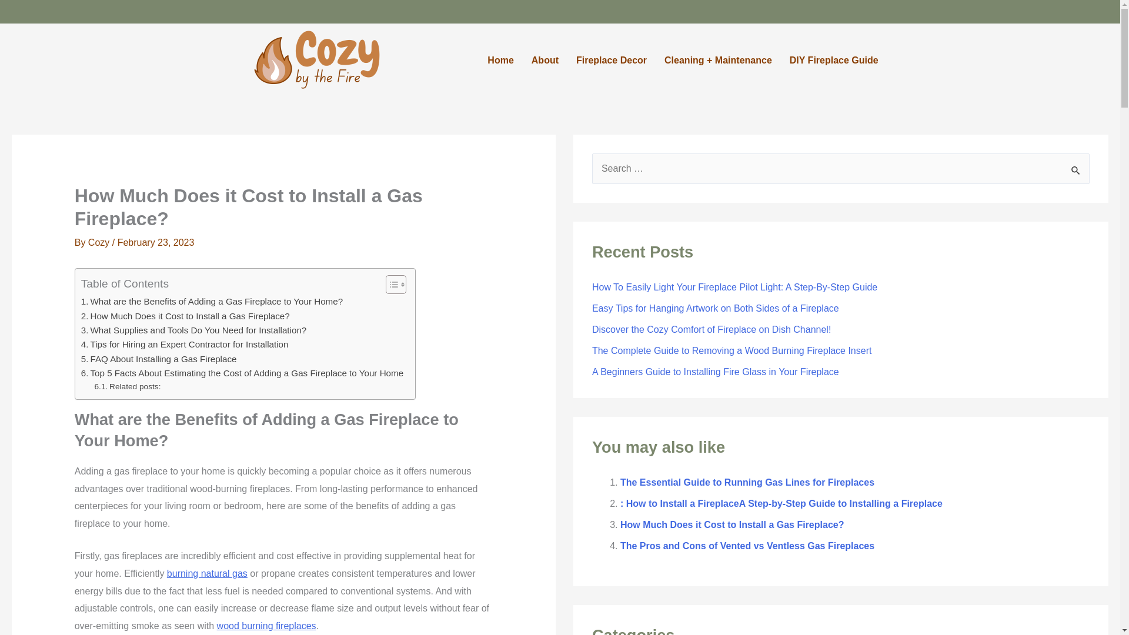  Describe the element at coordinates (834, 60) in the screenshot. I see `DIY Fireplace Guide` at that location.